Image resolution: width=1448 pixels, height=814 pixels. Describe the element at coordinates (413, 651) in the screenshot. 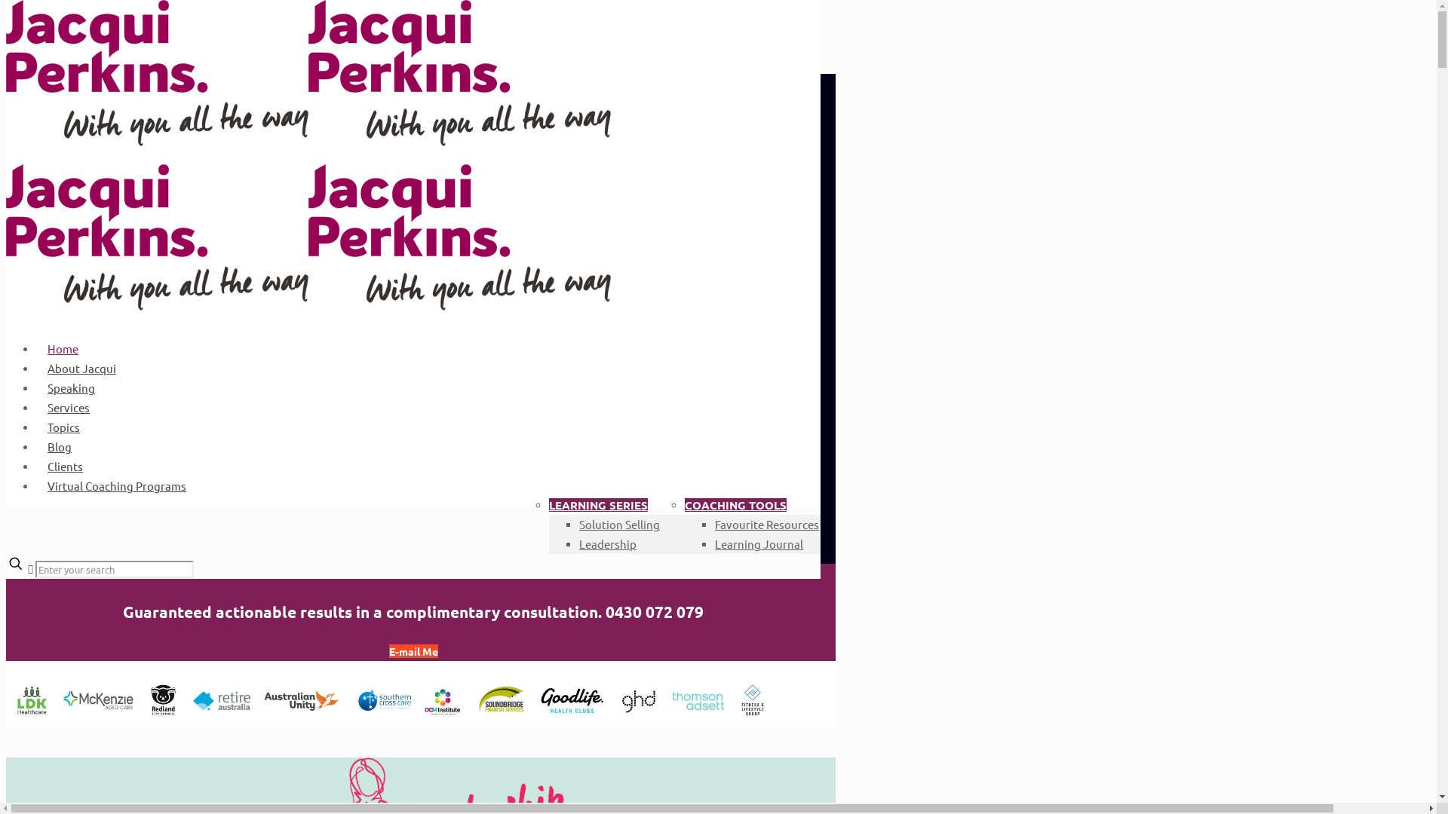

I see `E-mail Me` at that location.